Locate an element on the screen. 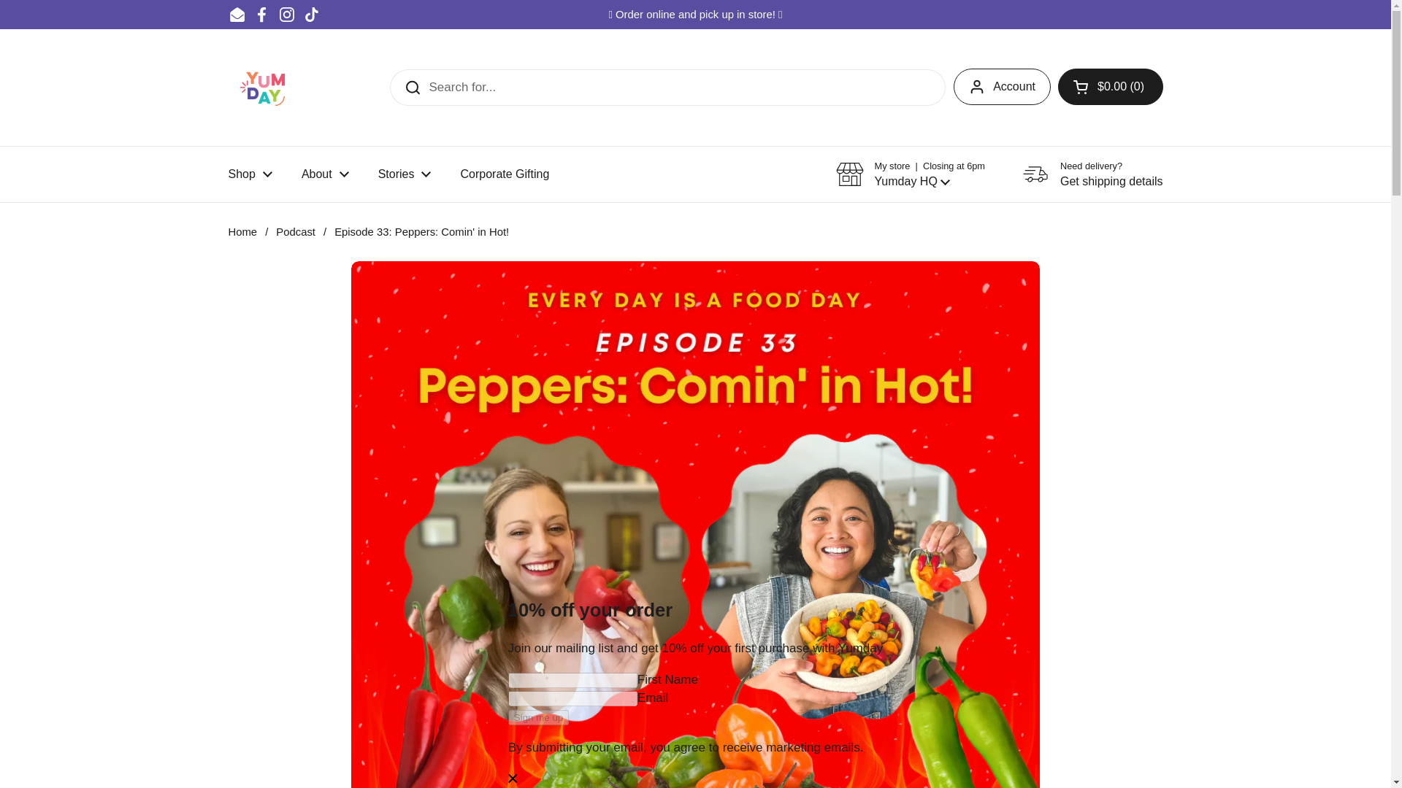 The width and height of the screenshot is (1402, 788). Account is located at coordinates (1002, 86).